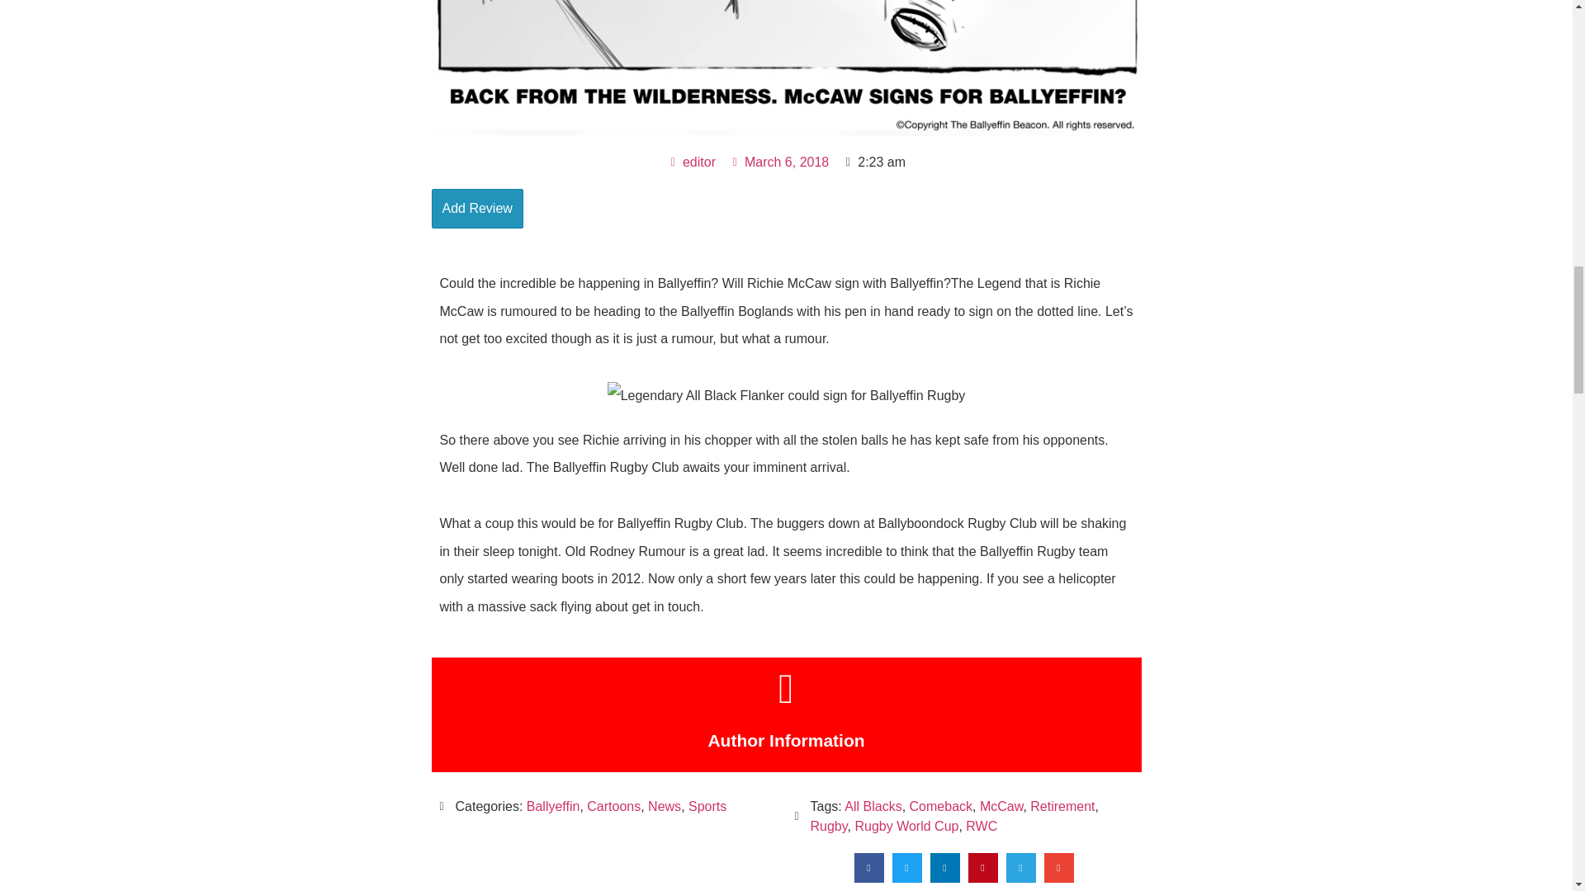 This screenshot has width=1585, height=891. I want to click on editor, so click(692, 162).